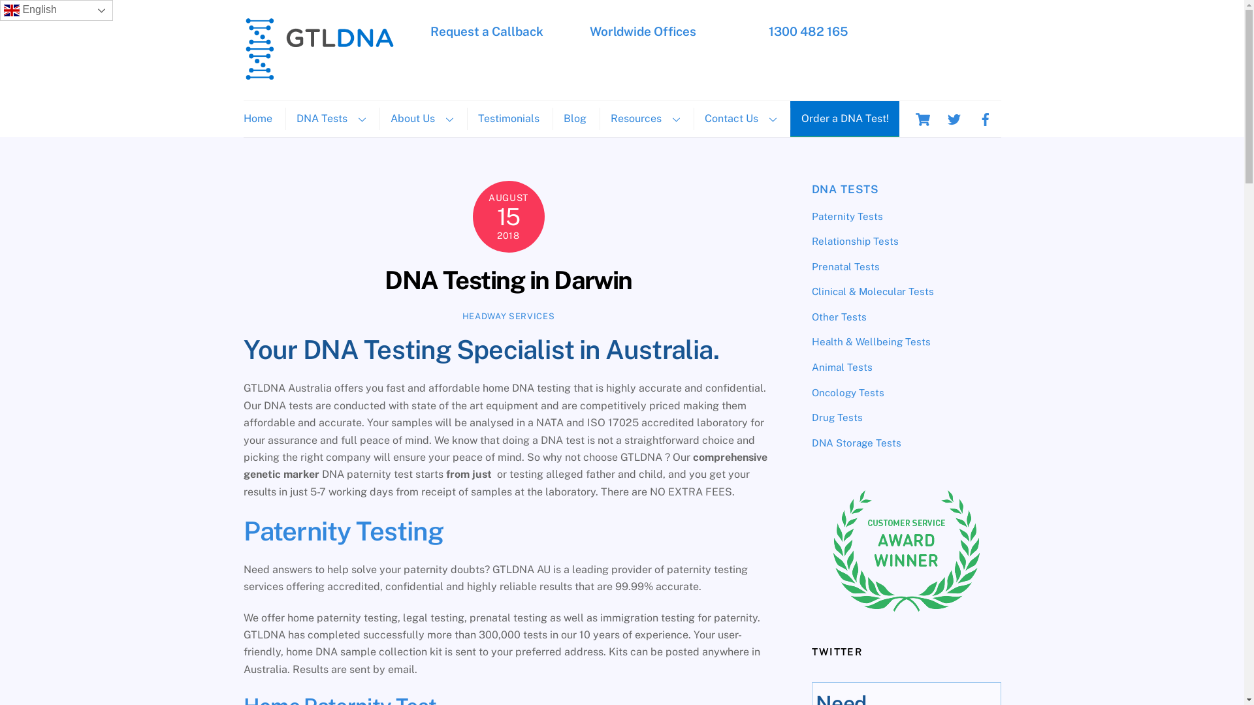  What do you see at coordinates (508, 316) in the screenshot?
I see `HEADWAY SERVICES` at bounding box center [508, 316].